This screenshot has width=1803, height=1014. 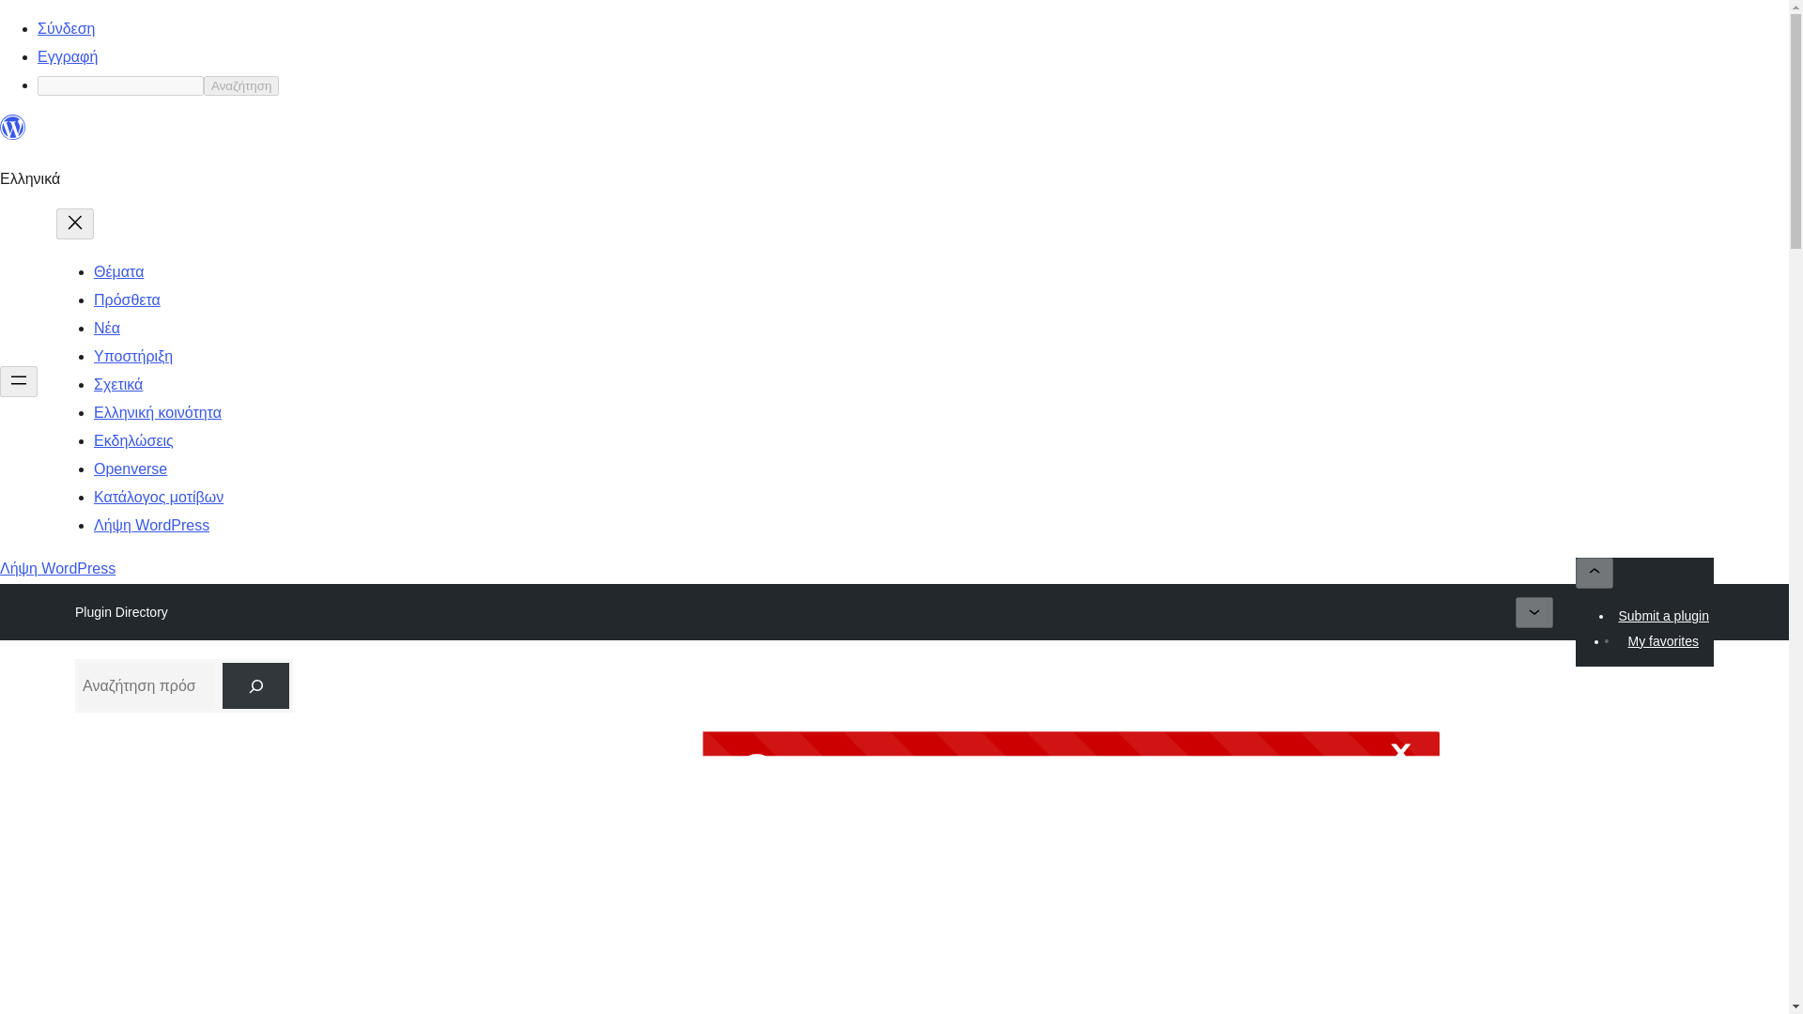 What do you see at coordinates (130, 469) in the screenshot?
I see `Openverse` at bounding box center [130, 469].